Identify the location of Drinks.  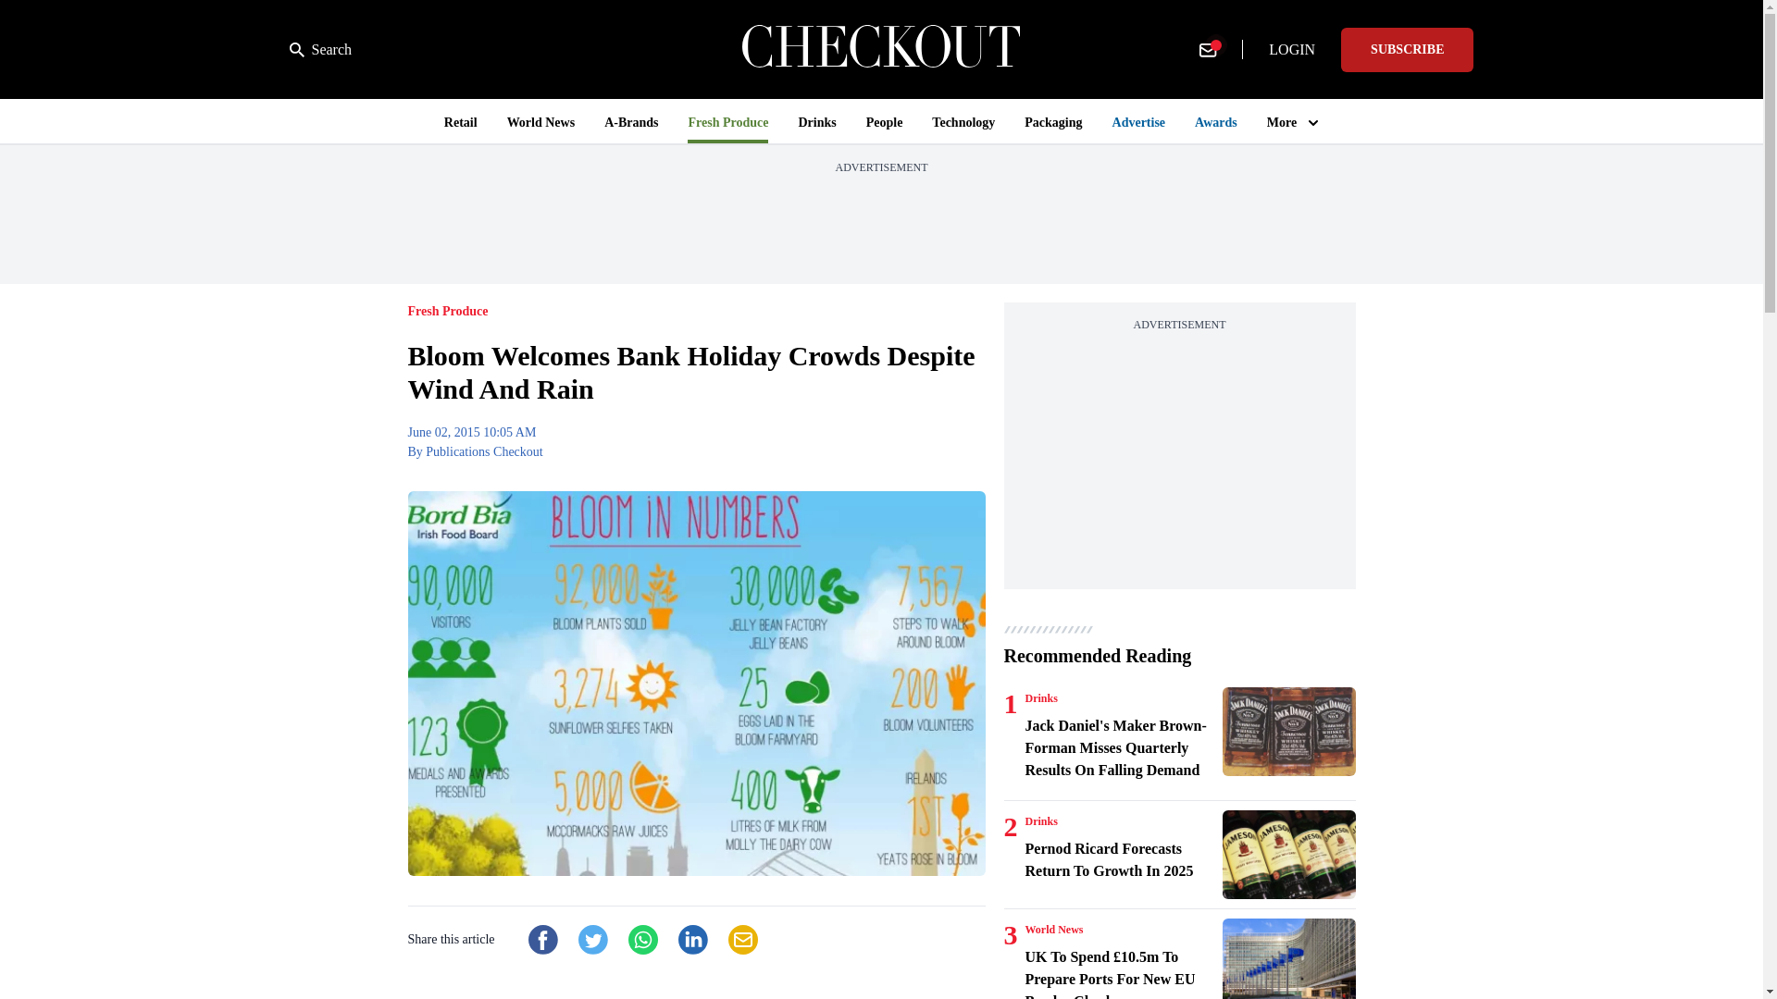
(1040, 821).